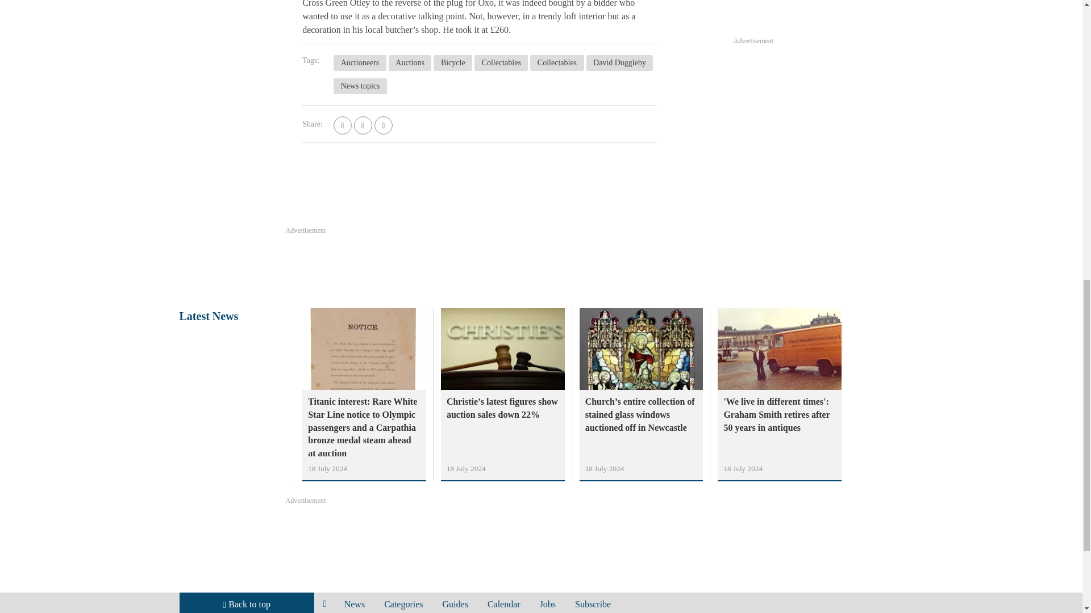 Image resolution: width=1091 pixels, height=613 pixels. I want to click on 3rd party ad content, so click(818, 16).